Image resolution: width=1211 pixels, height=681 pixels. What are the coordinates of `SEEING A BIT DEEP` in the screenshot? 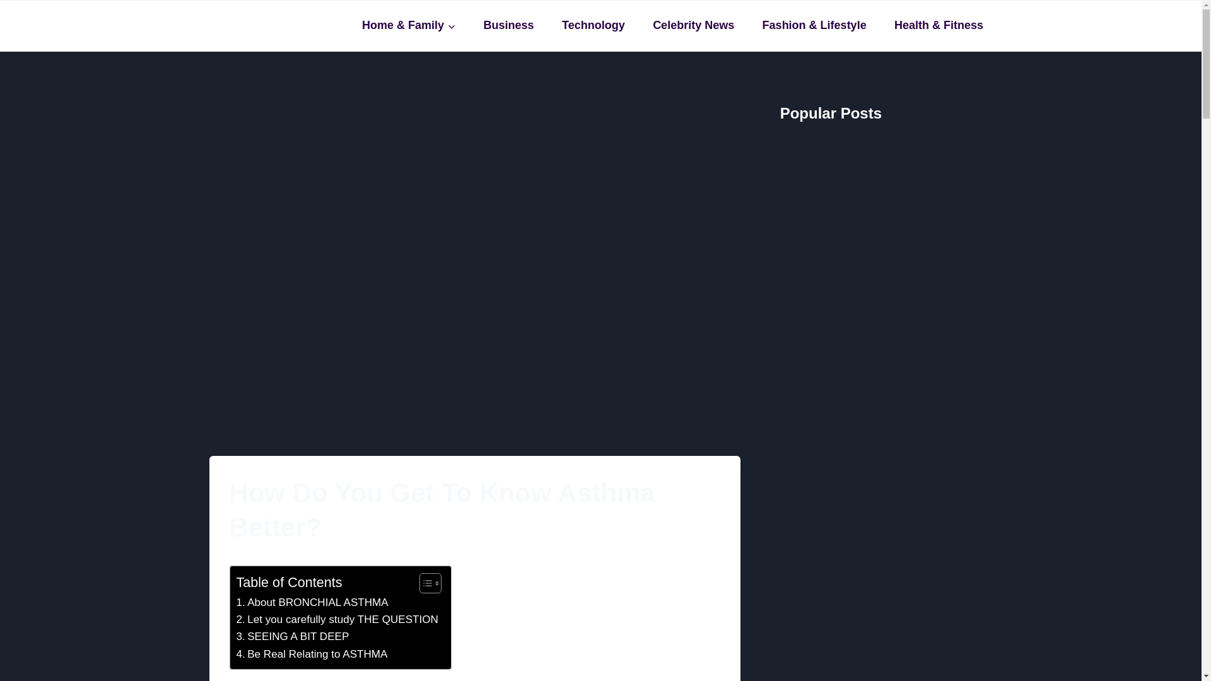 It's located at (292, 636).